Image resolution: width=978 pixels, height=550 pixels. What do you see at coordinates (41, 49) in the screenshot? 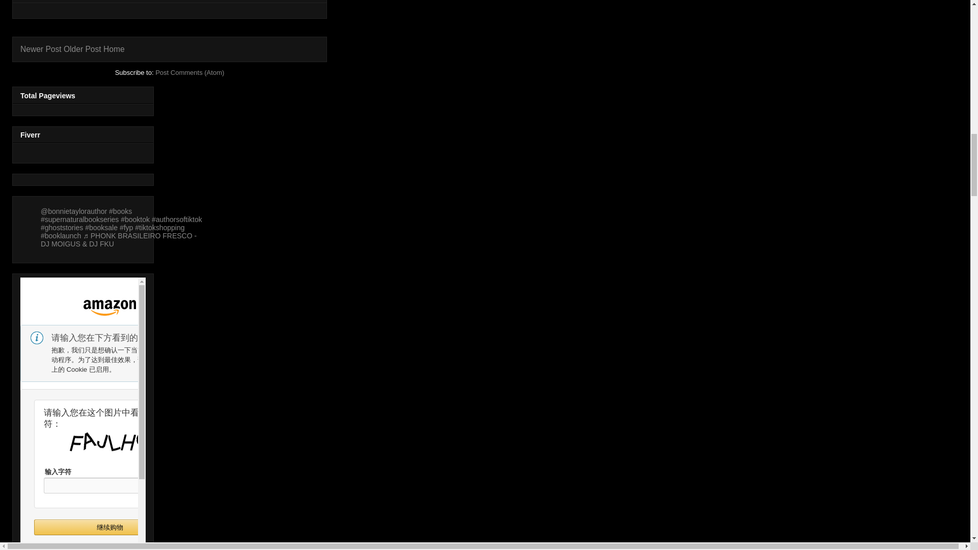
I see `Newer Post` at bounding box center [41, 49].